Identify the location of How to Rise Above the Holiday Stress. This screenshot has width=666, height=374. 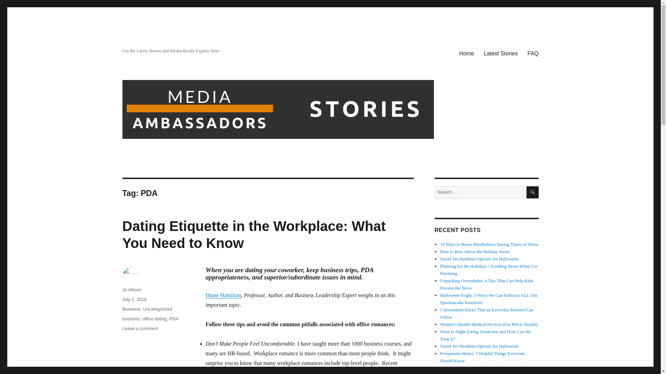
(475, 251).